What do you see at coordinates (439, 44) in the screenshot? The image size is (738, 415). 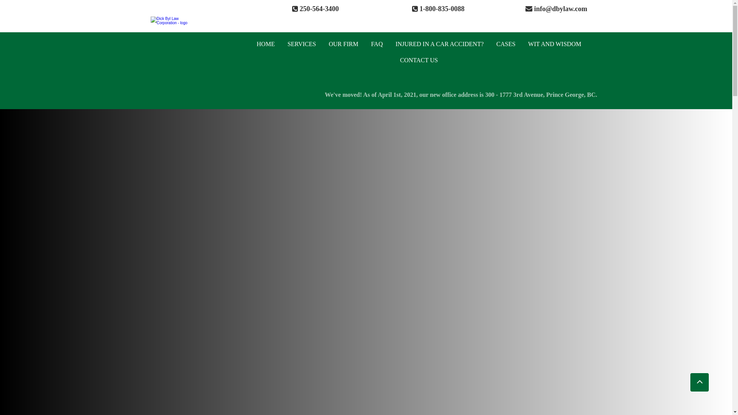 I see `INJURED IN A CAR ACCIDENT?` at bounding box center [439, 44].